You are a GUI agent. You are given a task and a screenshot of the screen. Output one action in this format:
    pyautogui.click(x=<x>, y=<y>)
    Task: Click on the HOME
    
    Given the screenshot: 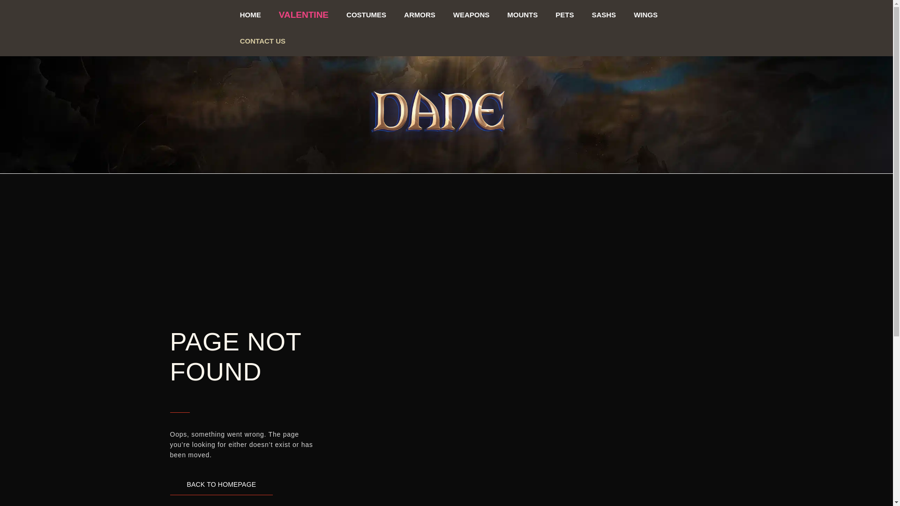 What is the action you would take?
    pyautogui.click(x=247, y=15)
    